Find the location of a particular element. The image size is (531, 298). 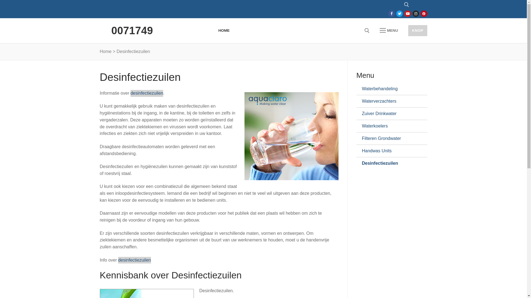

KNOP is located at coordinates (418, 30).